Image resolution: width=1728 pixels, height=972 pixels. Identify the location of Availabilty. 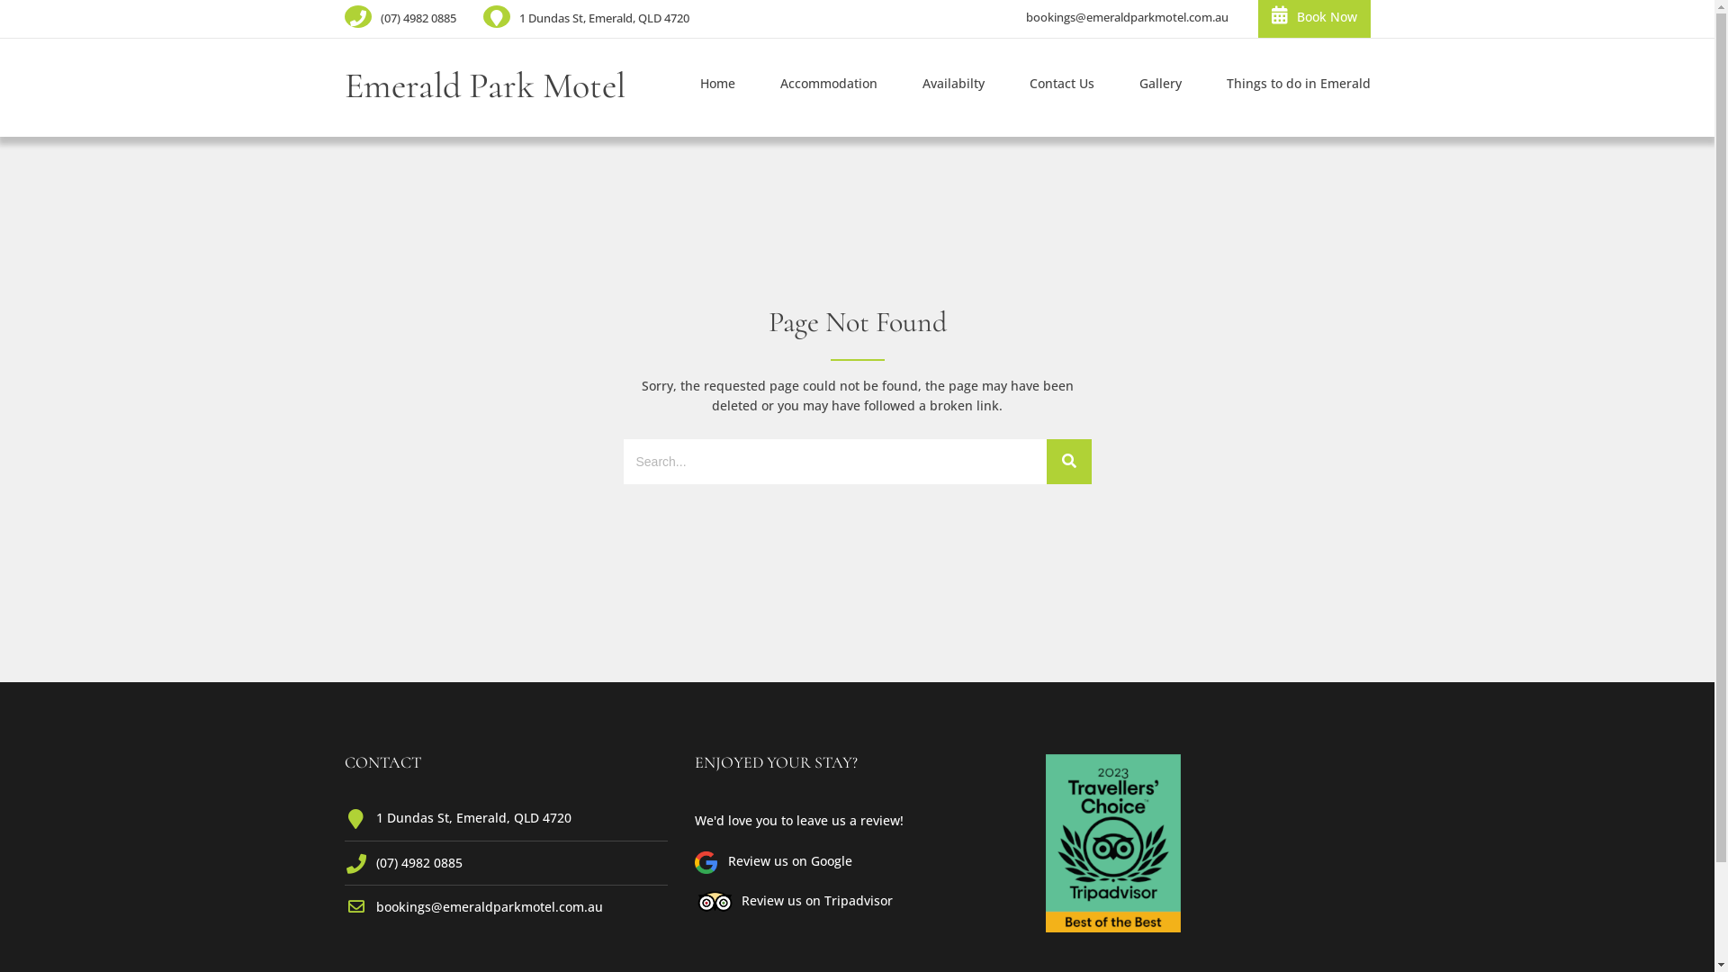
(954, 88).